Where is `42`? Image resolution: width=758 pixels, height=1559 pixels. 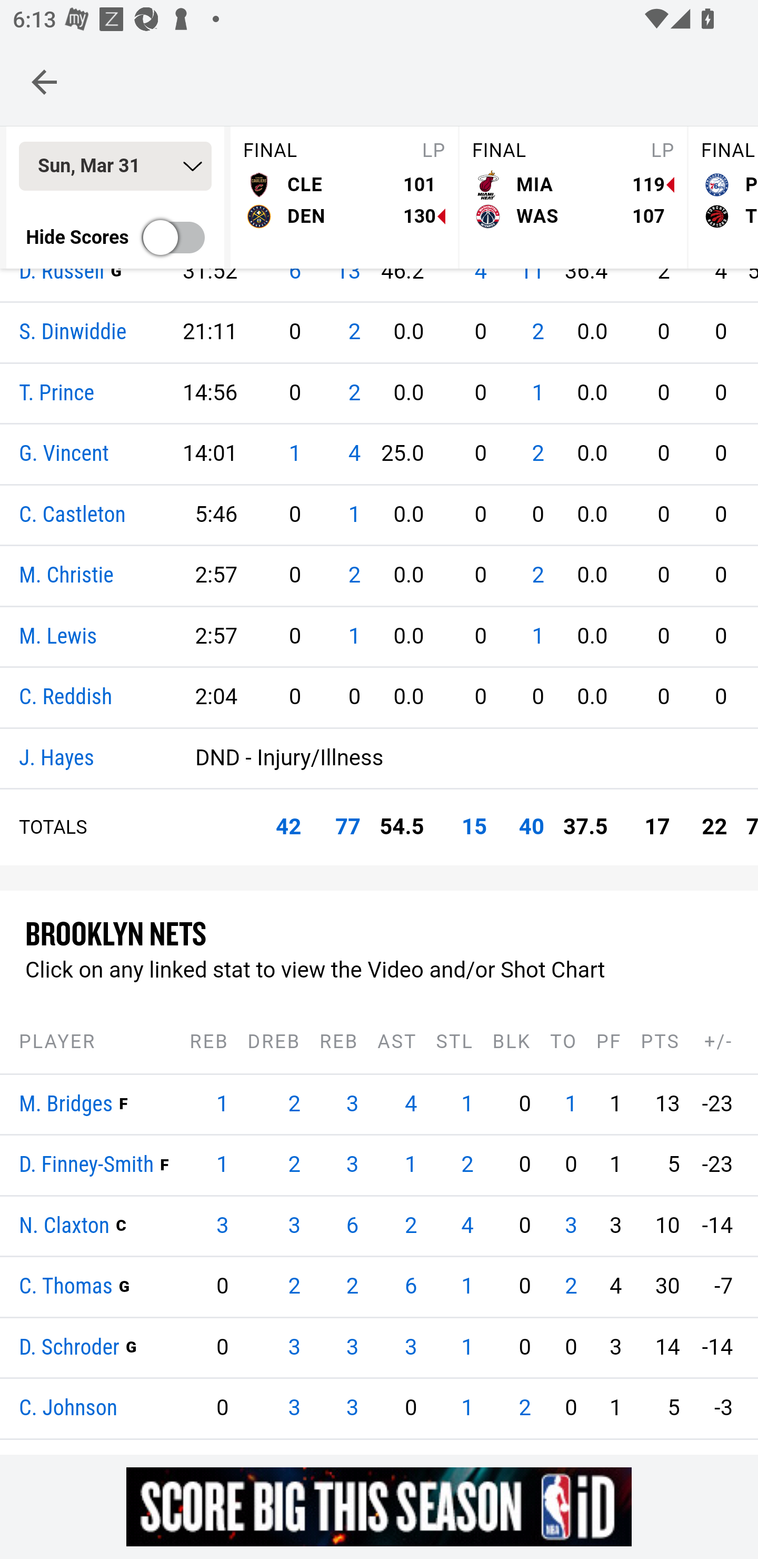 42 is located at coordinates (288, 827).